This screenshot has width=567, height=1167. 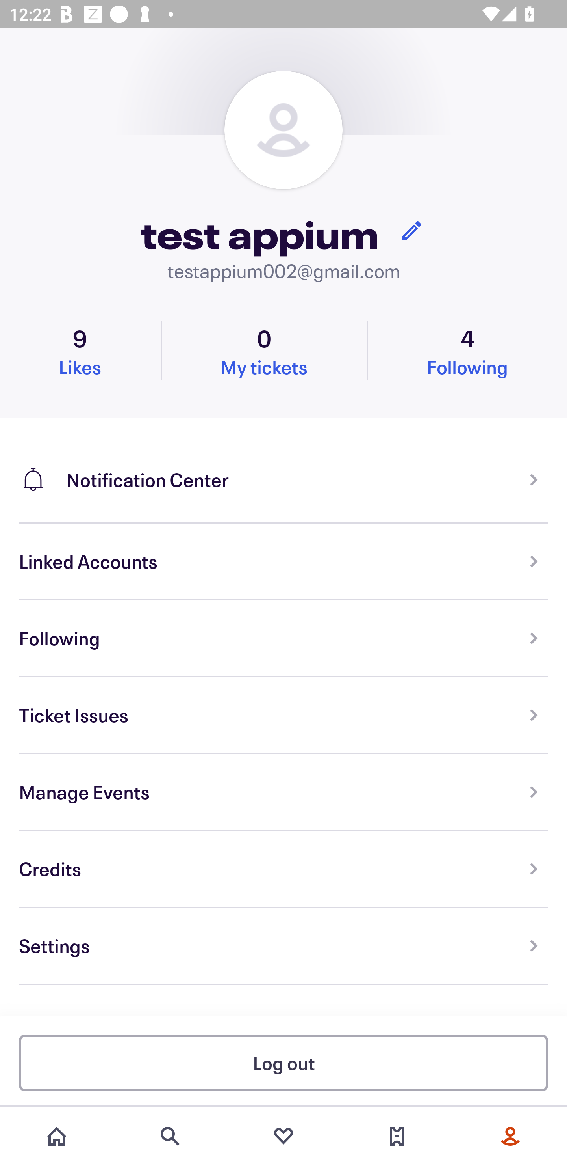 What do you see at coordinates (283, 1136) in the screenshot?
I see `Favorites` at bounding box center [283, 1136].